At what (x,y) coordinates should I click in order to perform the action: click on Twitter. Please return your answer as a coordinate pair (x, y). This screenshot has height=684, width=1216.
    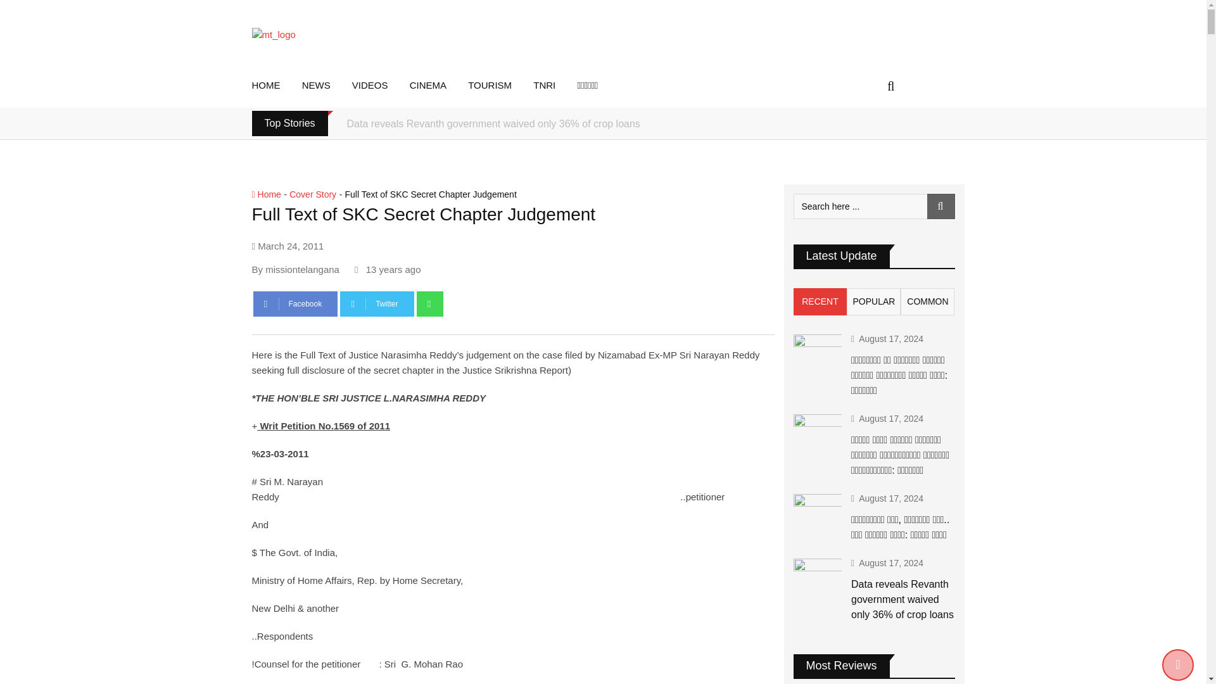
    Looking at the image, I should click on (376, 304).